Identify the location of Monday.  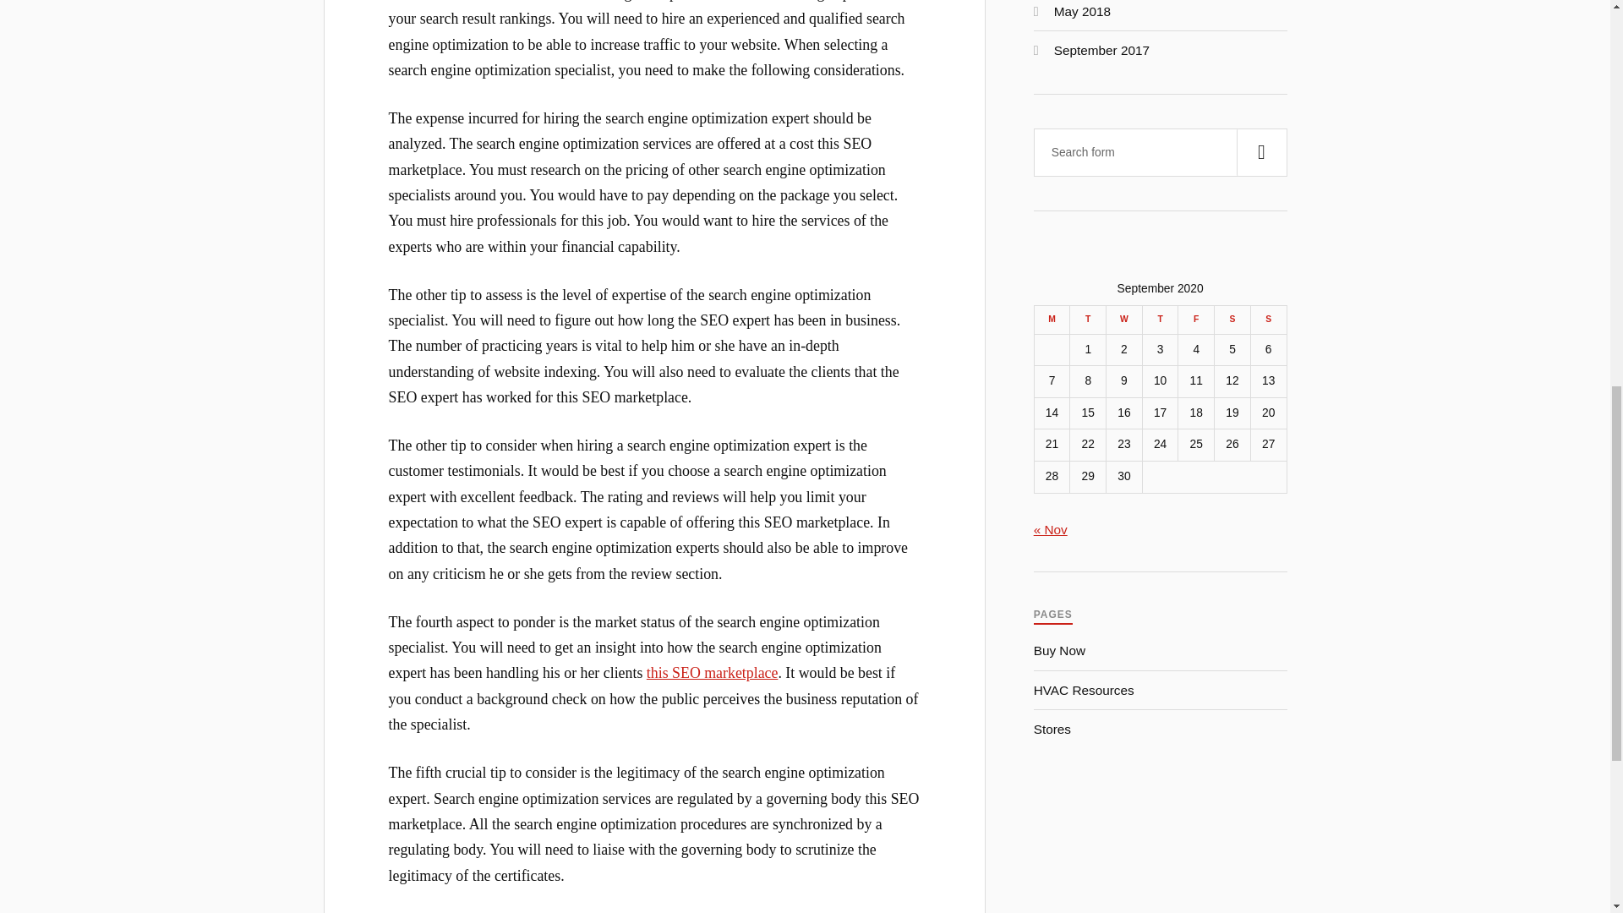
(1052, 320).